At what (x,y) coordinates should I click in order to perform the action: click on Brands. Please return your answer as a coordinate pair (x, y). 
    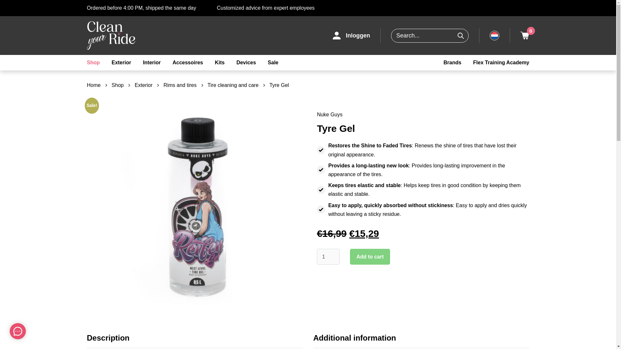
    Looking at the image, I should click on (452, 63).